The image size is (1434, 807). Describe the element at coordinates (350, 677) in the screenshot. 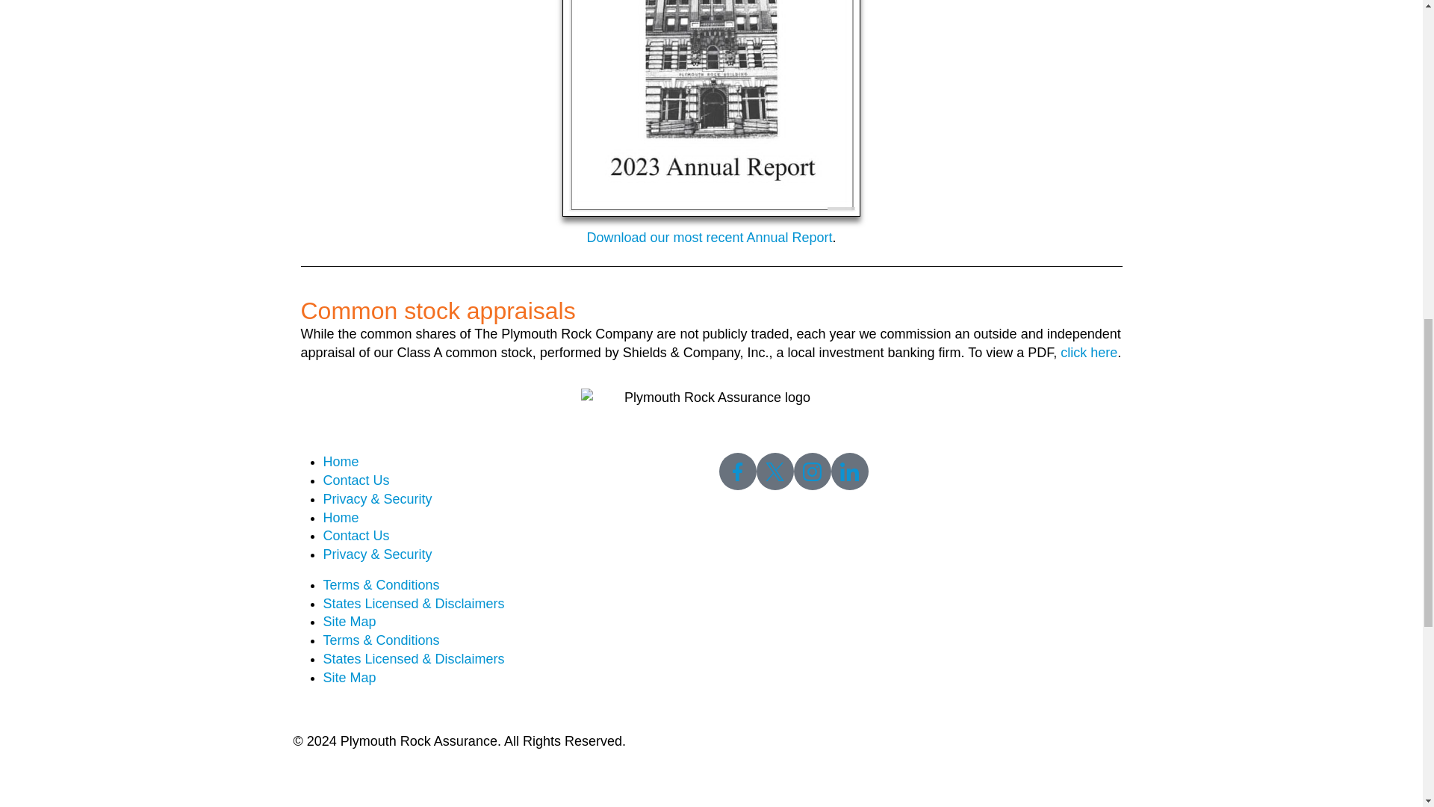

I see `Site Map` at that location.